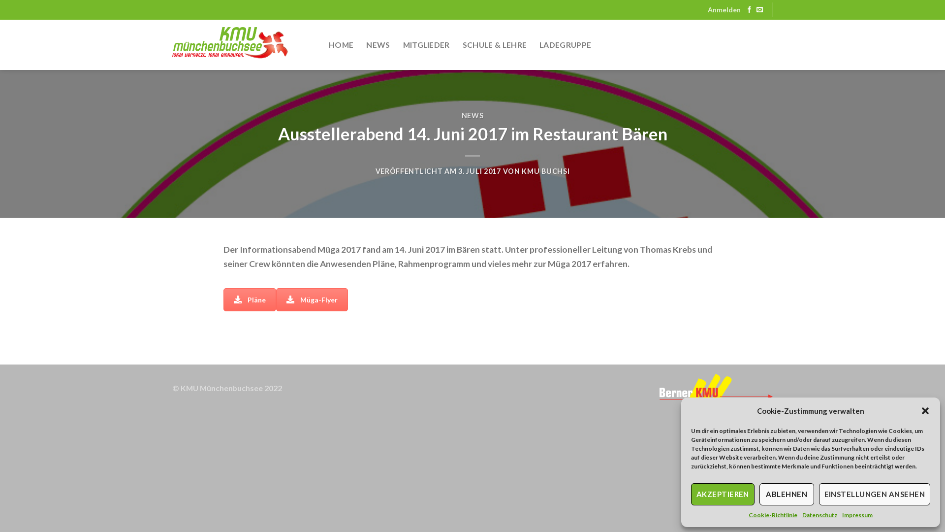 This screenshot has width=945, height=532. I want to click on KMU Buchsi, so click(243, 45).